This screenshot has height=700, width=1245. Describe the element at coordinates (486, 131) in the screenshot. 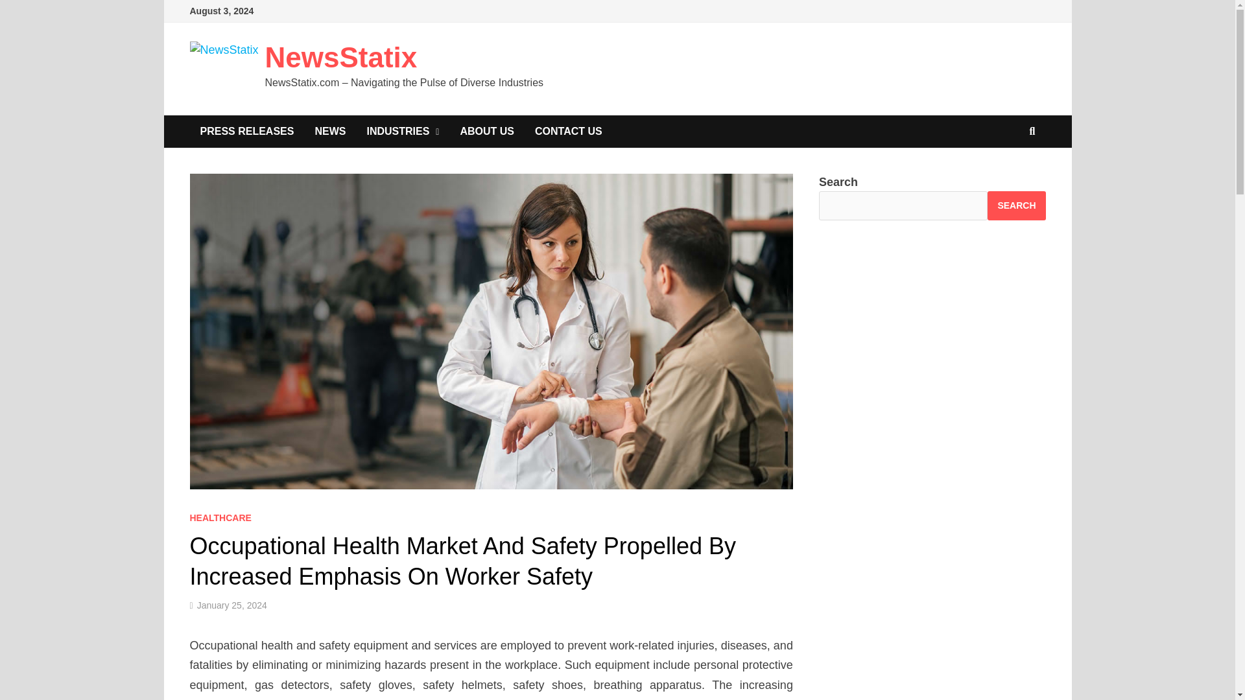

I see `ABOUT US` at that location.